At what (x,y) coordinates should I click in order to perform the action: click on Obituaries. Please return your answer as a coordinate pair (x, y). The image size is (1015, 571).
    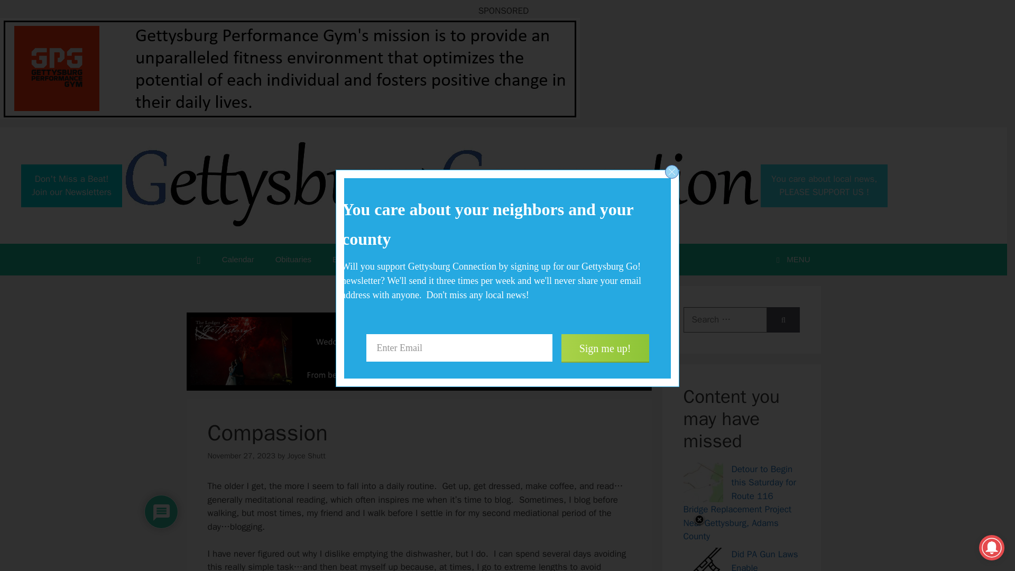
    Looking at the image, I should click on (71, 185).